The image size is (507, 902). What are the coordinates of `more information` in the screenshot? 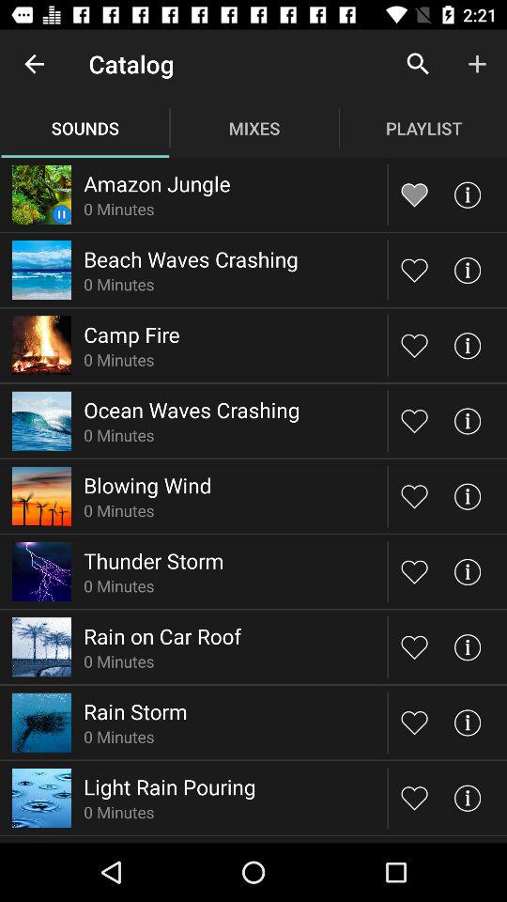 It's located at (468, 496).